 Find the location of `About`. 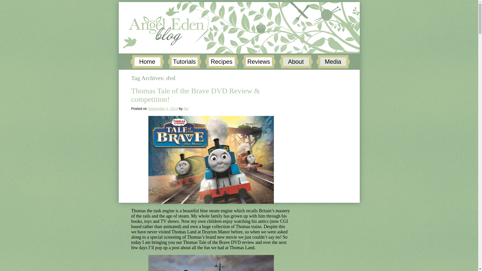

About is located at coordinates (296, 62).